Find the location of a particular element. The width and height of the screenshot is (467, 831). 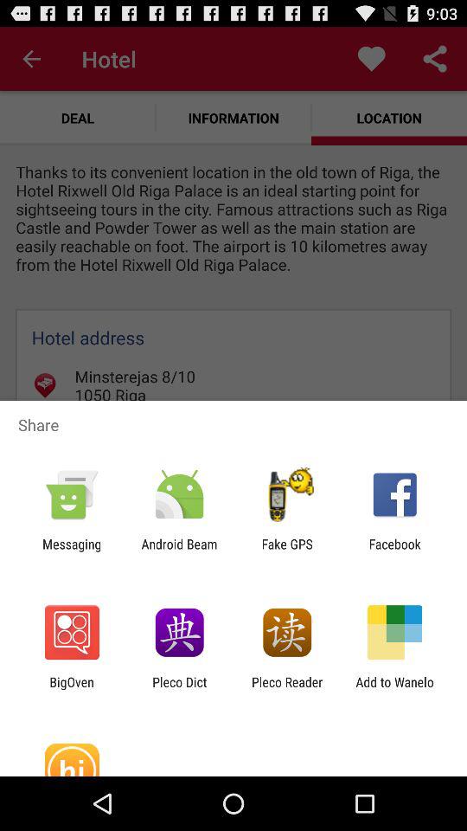

press the app to the left of the android beam app is located at coordinates (72, 551).